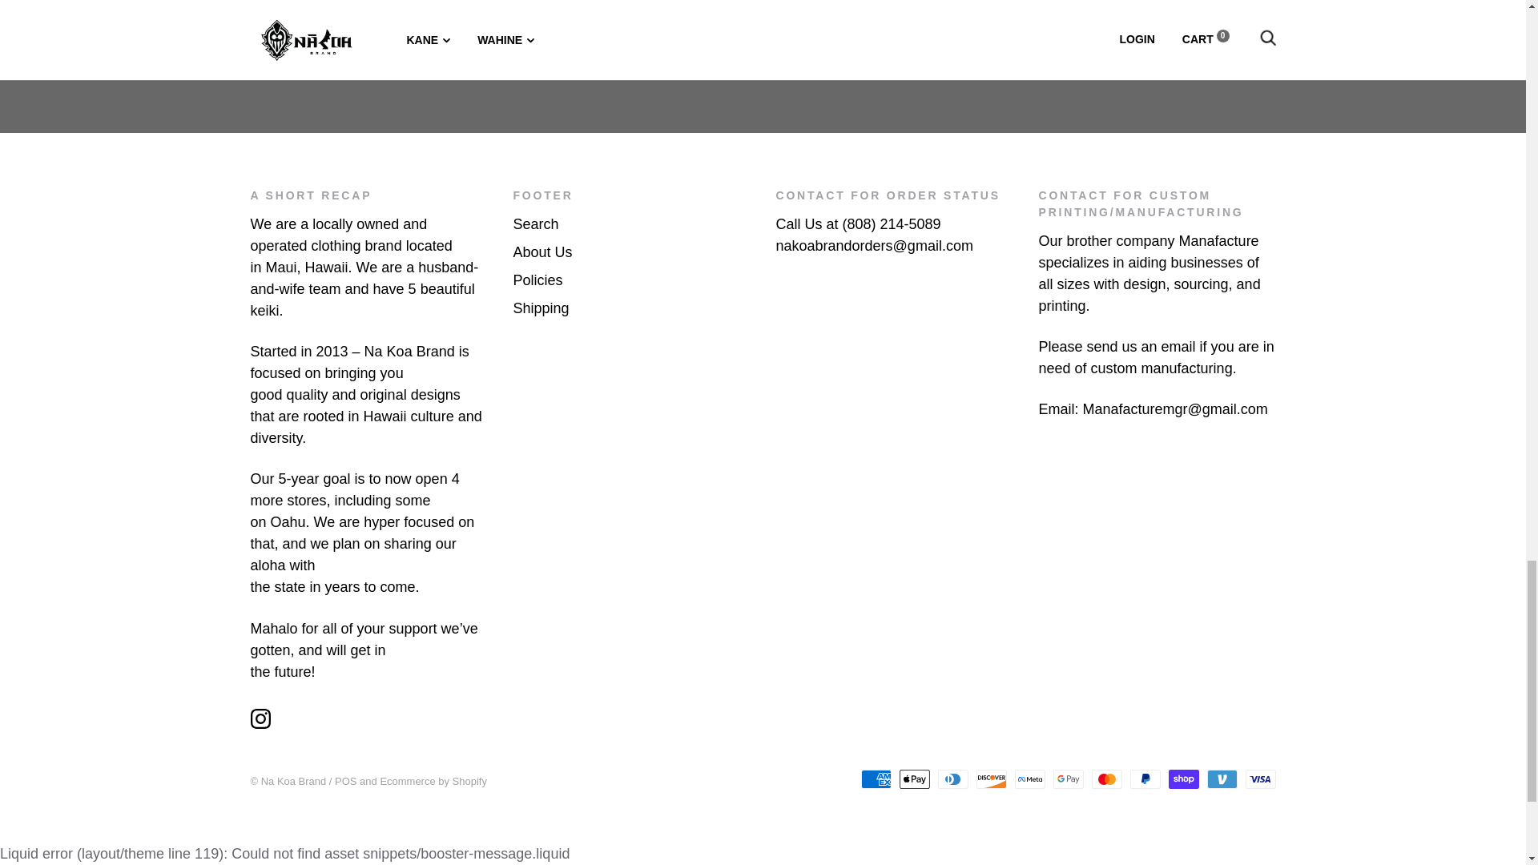  I want to click on Instagram, so click(260, 718).